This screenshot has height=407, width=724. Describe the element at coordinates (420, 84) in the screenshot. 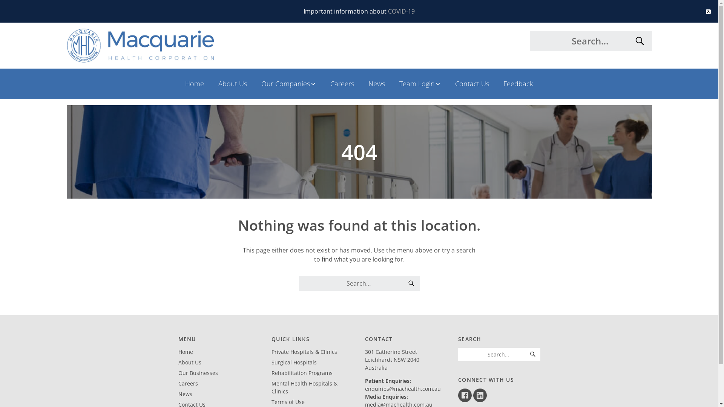

I see `Team Login` at that location.